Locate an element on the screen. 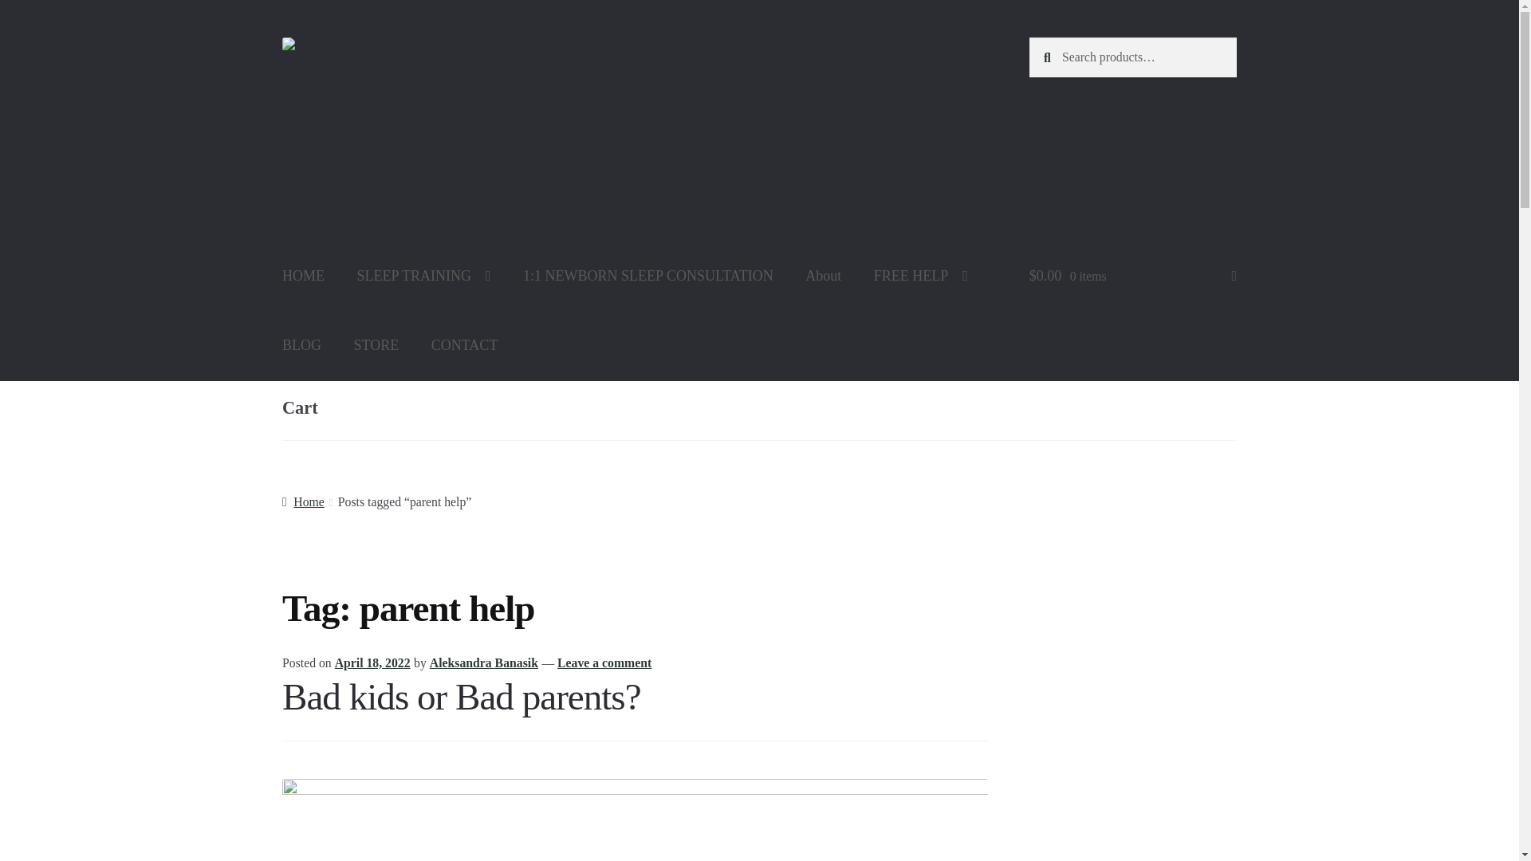  1:1 NEWBORN SLEEP CONSULTATION is located at coordinates (647, 276).